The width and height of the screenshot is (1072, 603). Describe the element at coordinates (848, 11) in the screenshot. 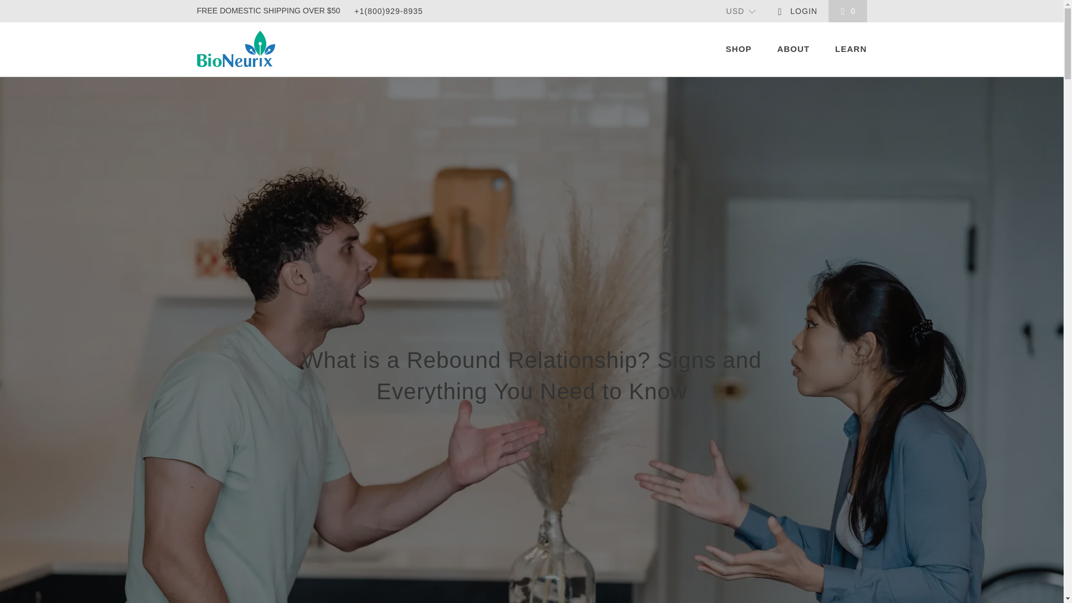

I see `0` at that location.